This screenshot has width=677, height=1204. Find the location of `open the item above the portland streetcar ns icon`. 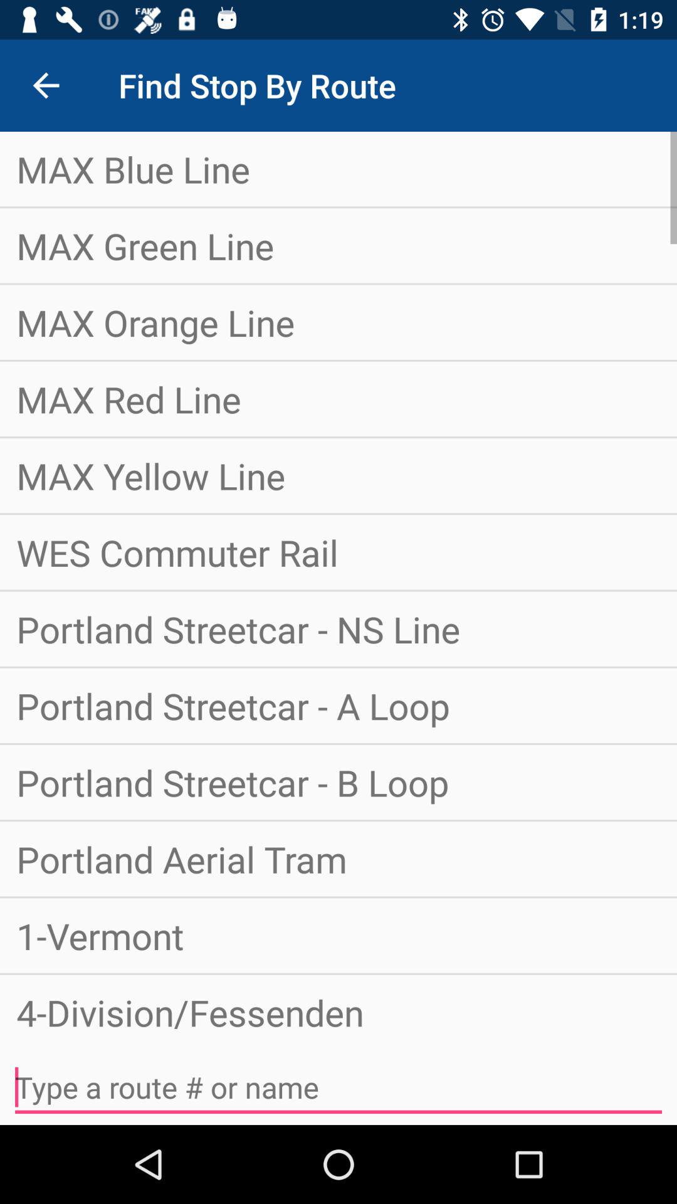

open the item above the portland streetcar ns icon is located at coordinates (338, 552).